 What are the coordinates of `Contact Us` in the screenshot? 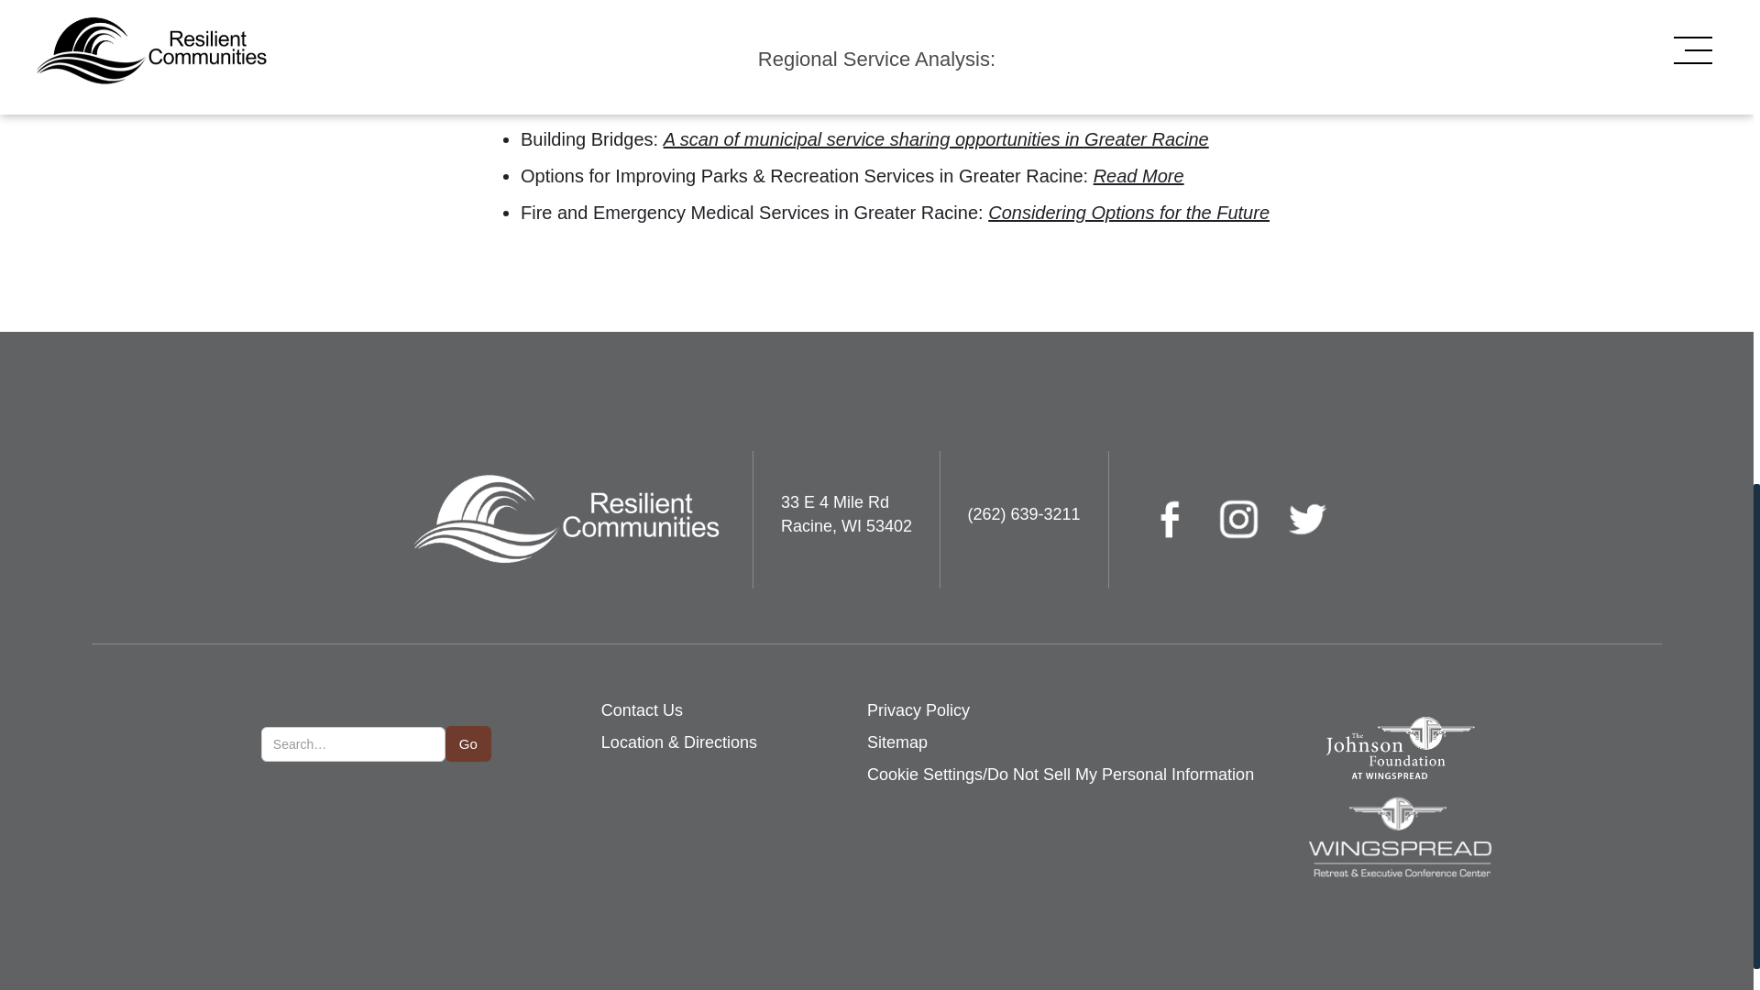 It's located at (642, 710).